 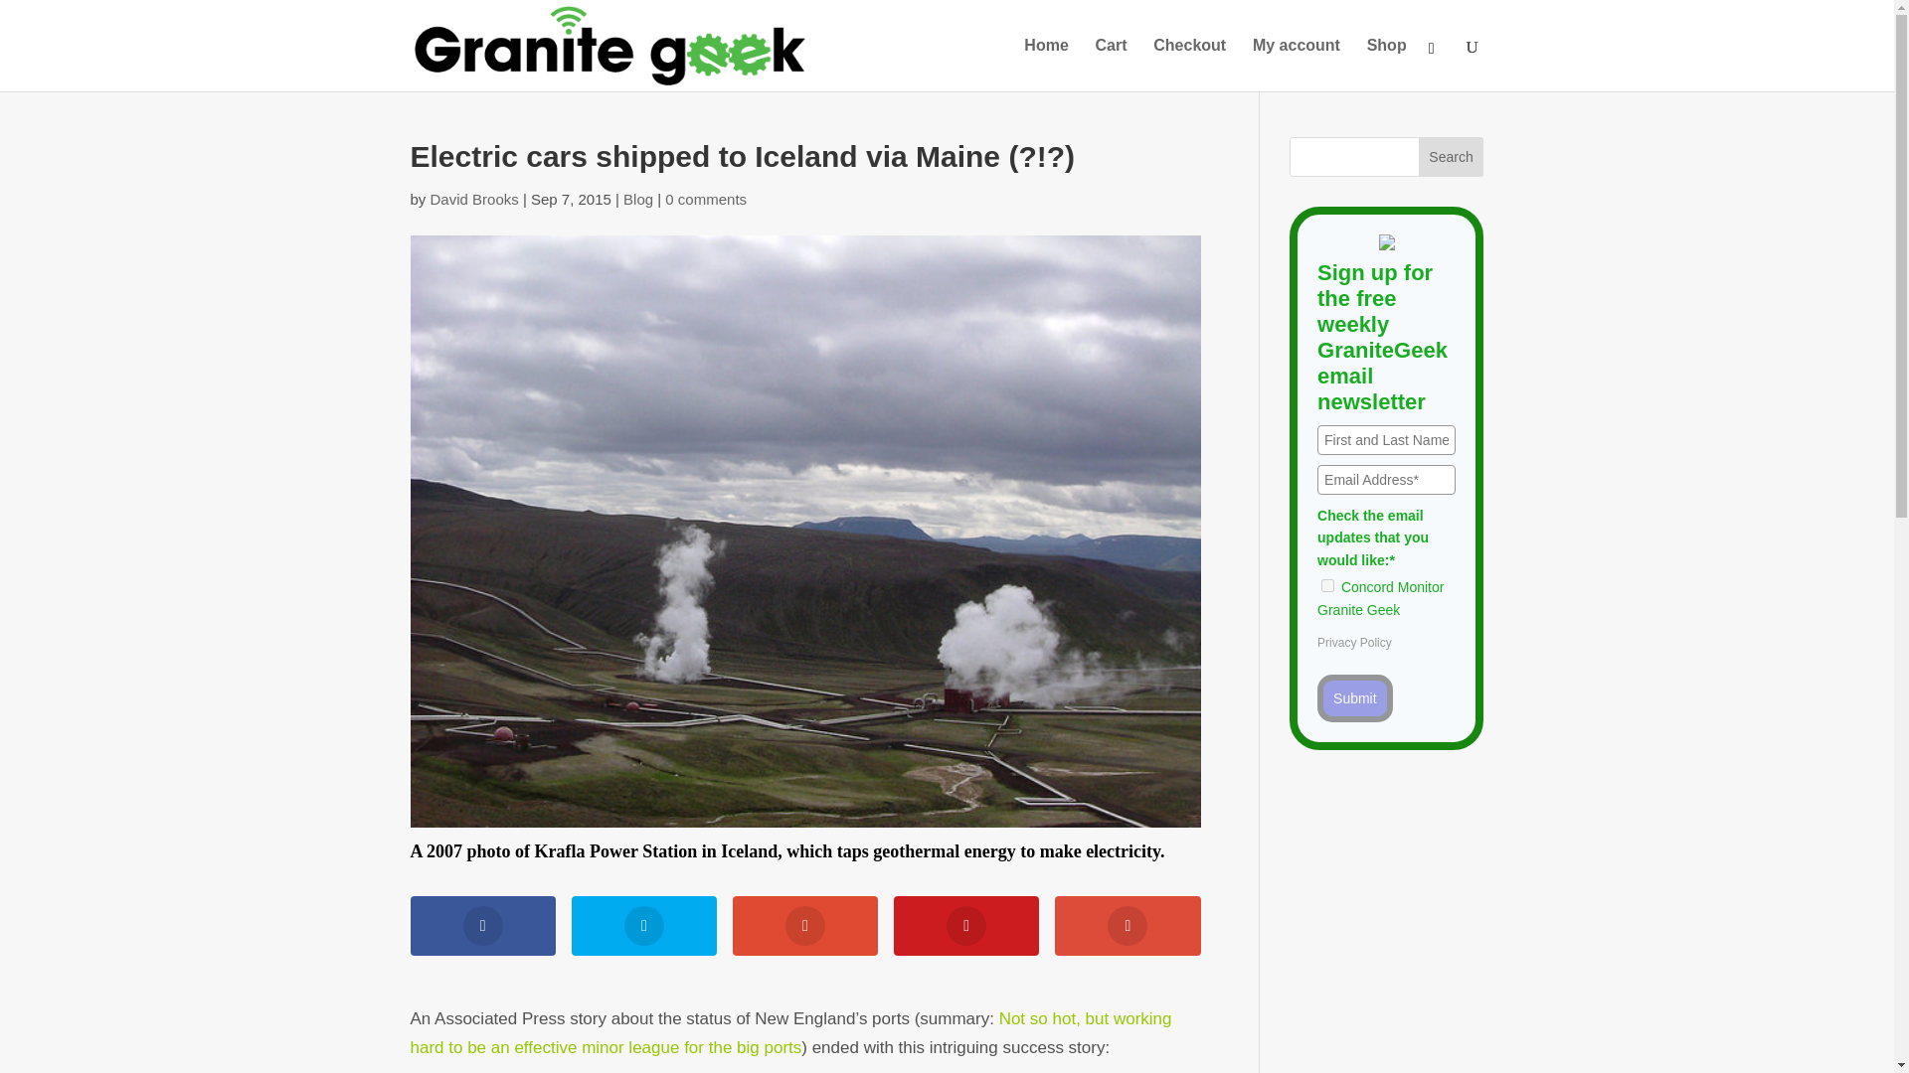 What do you see at coordinates (638, 199) in the screenshot?
I see `Blog` at bounding box center [638, 199].